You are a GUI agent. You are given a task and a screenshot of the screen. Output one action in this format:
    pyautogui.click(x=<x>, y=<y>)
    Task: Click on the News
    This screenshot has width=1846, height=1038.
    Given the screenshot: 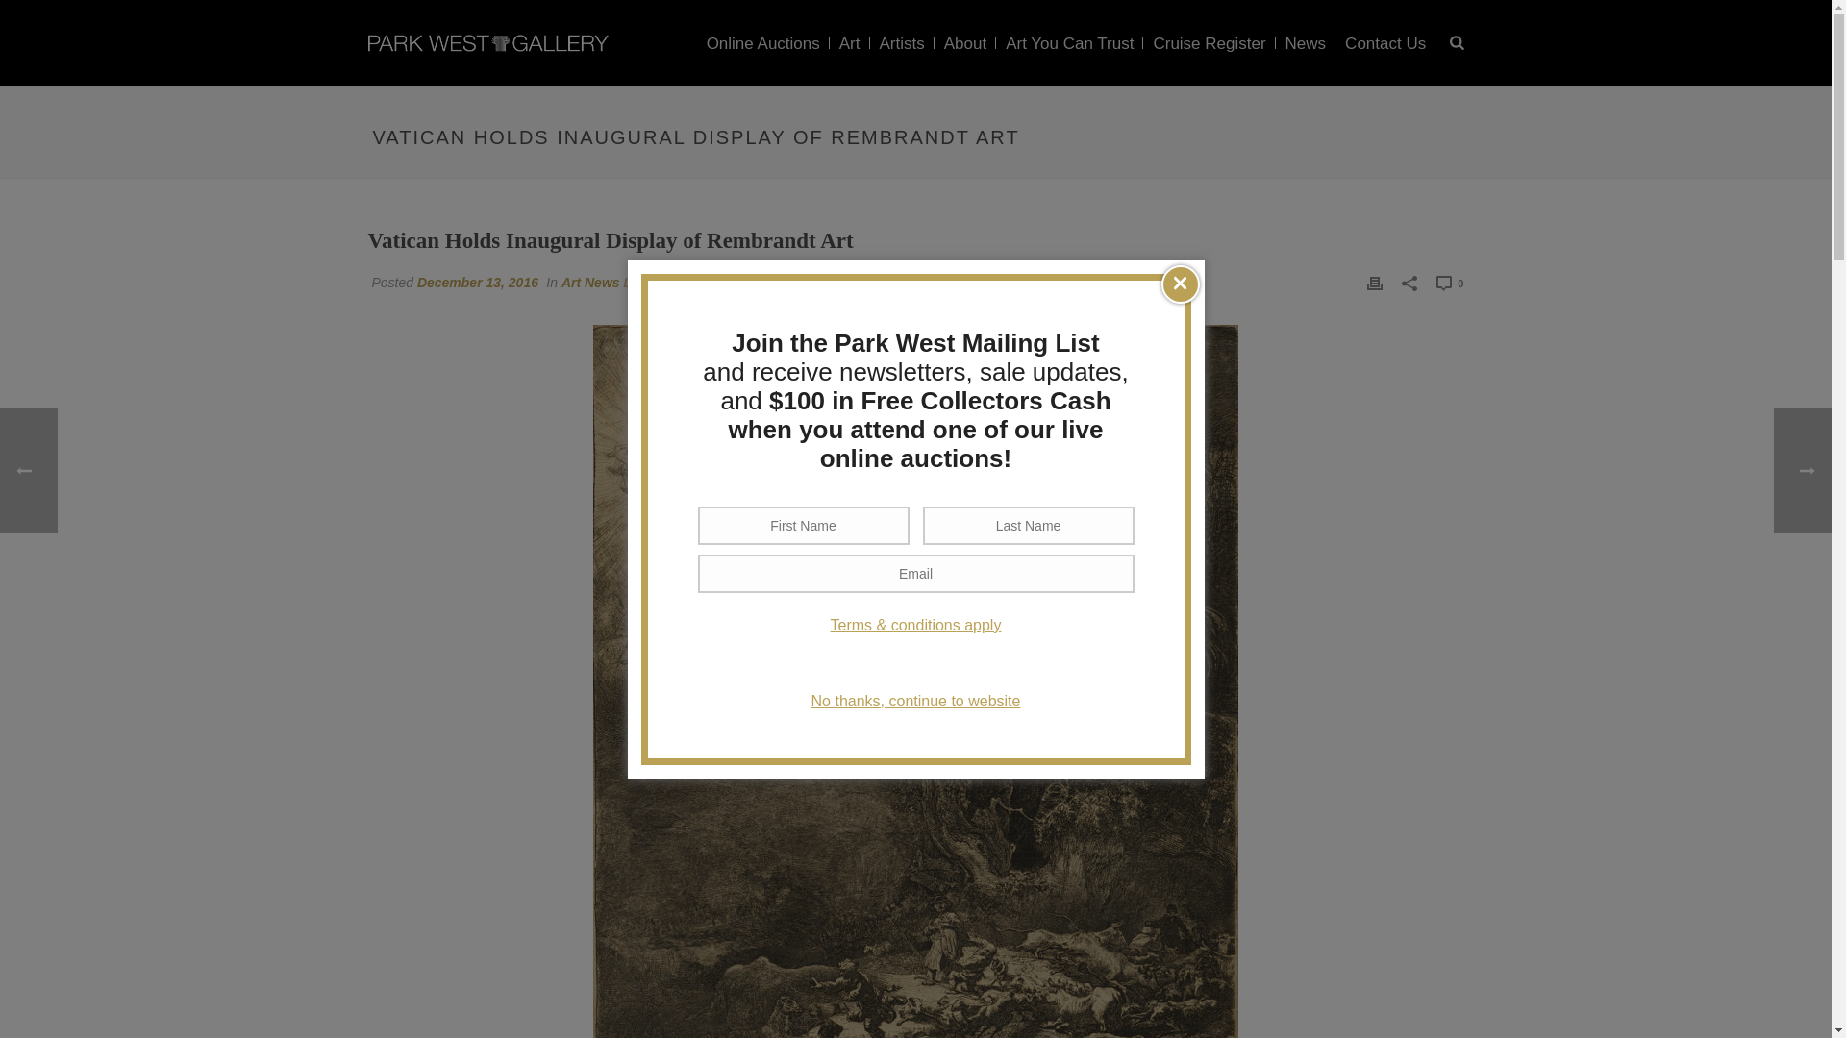 What is the action you would take?
    pyautogui.click(x=1306, y=44)
    